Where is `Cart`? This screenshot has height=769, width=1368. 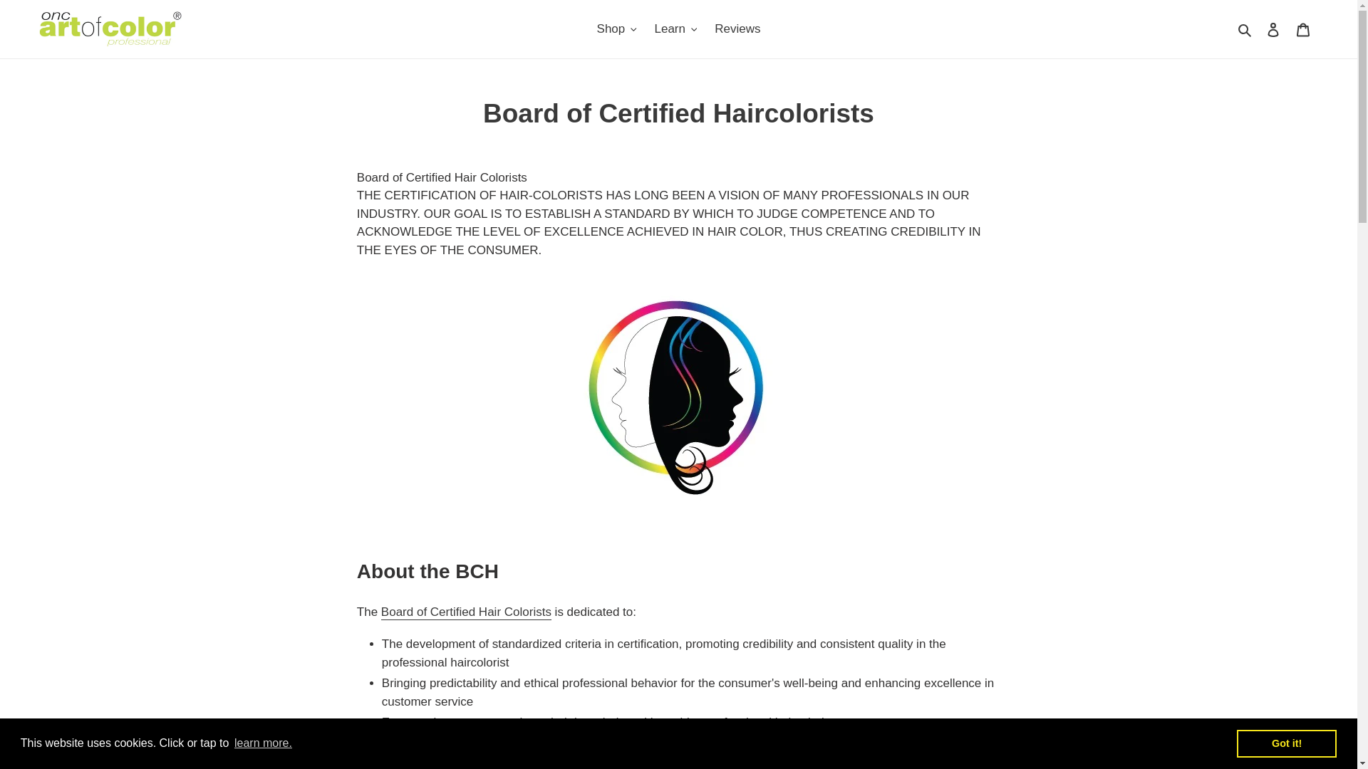
Cart is located at coordinates (1303, 28).